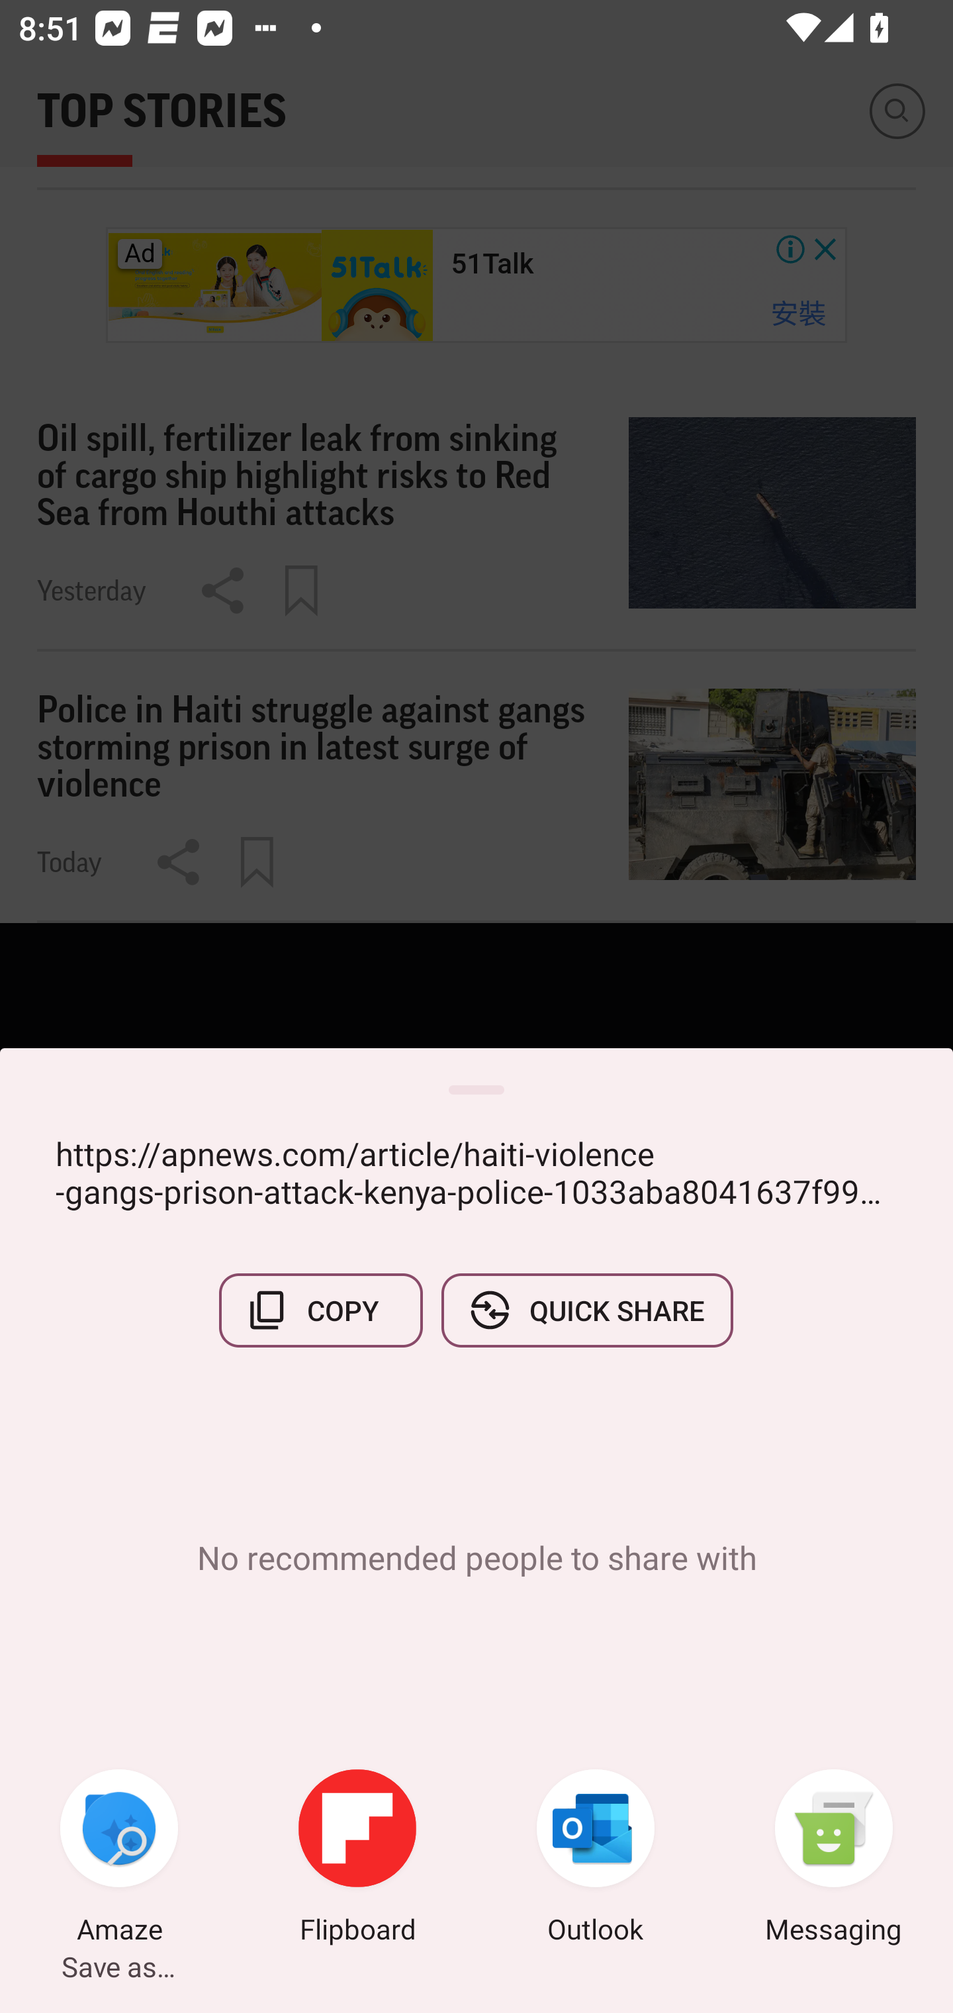 This screenshot has width=953, height=2013. I want to click on Outlook, so click(596, 1859).